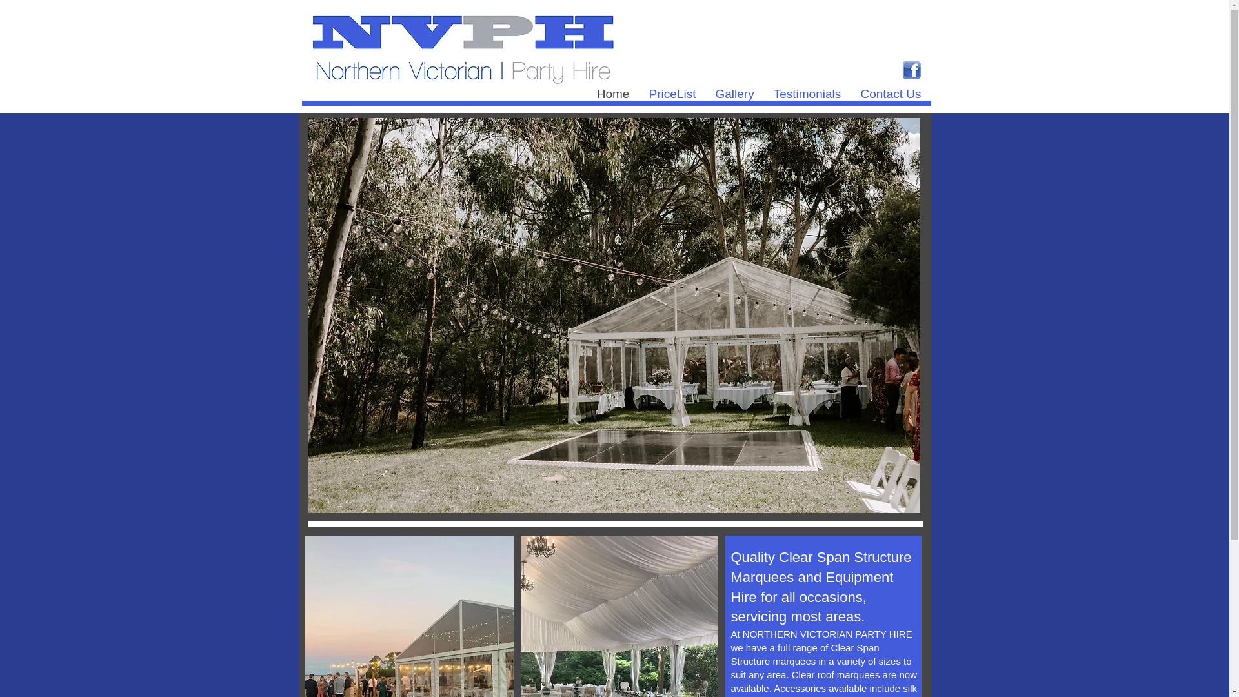  Describe the element at coordinates (613, 94) in the screenshot. I see `Home` at that location.